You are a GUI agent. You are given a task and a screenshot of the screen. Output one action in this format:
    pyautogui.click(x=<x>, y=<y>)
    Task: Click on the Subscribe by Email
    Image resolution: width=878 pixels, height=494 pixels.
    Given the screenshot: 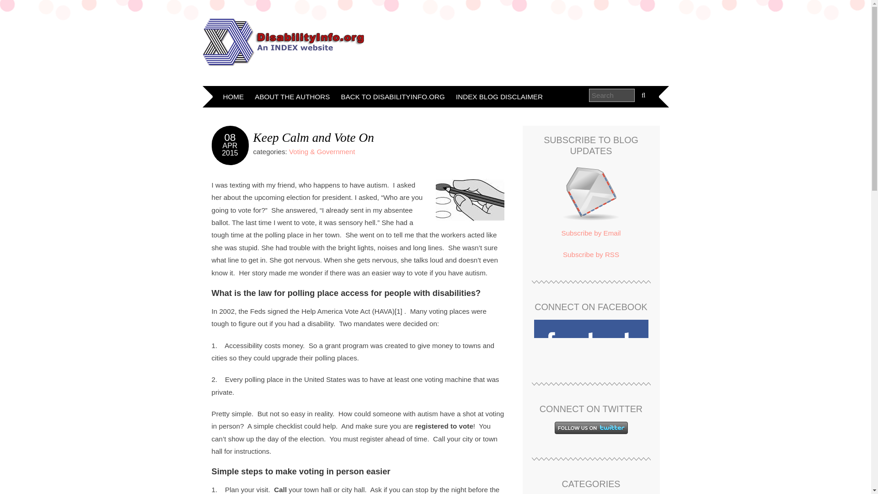 What is the action you would take?
    pyautogui.click(x=591, y=193)
    